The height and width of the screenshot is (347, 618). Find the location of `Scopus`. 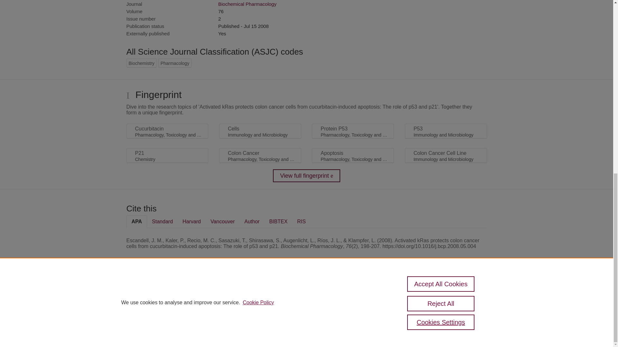

Scopus is located at coordinates (167, 291).